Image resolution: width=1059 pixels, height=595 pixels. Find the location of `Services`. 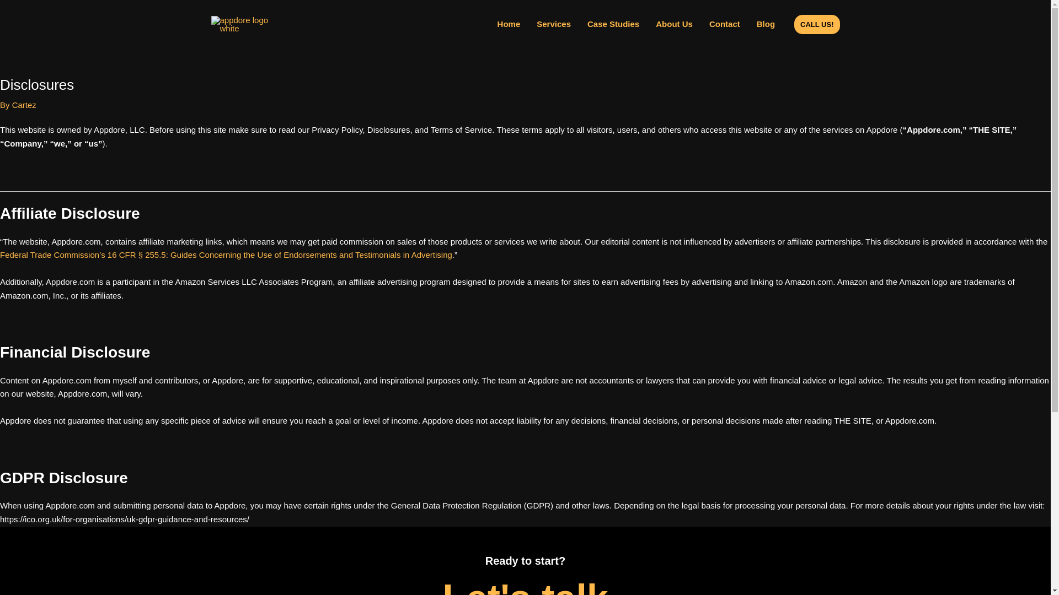

Services is located at coordinates (554, 24).